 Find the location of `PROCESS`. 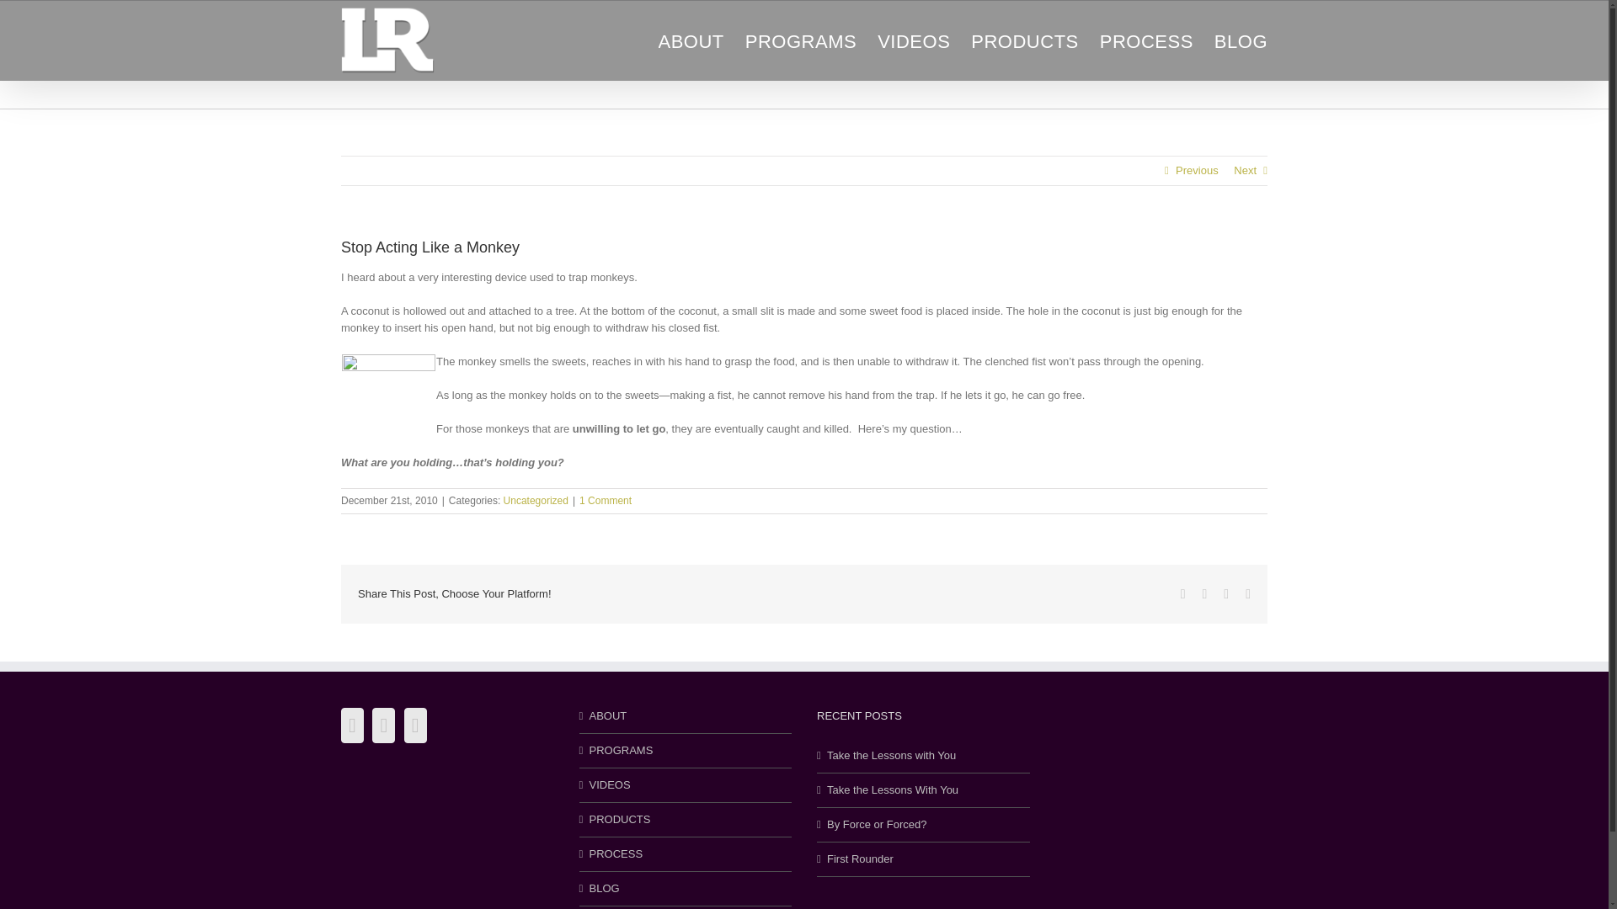

PROCESS is located at coordinates (1145, 39).